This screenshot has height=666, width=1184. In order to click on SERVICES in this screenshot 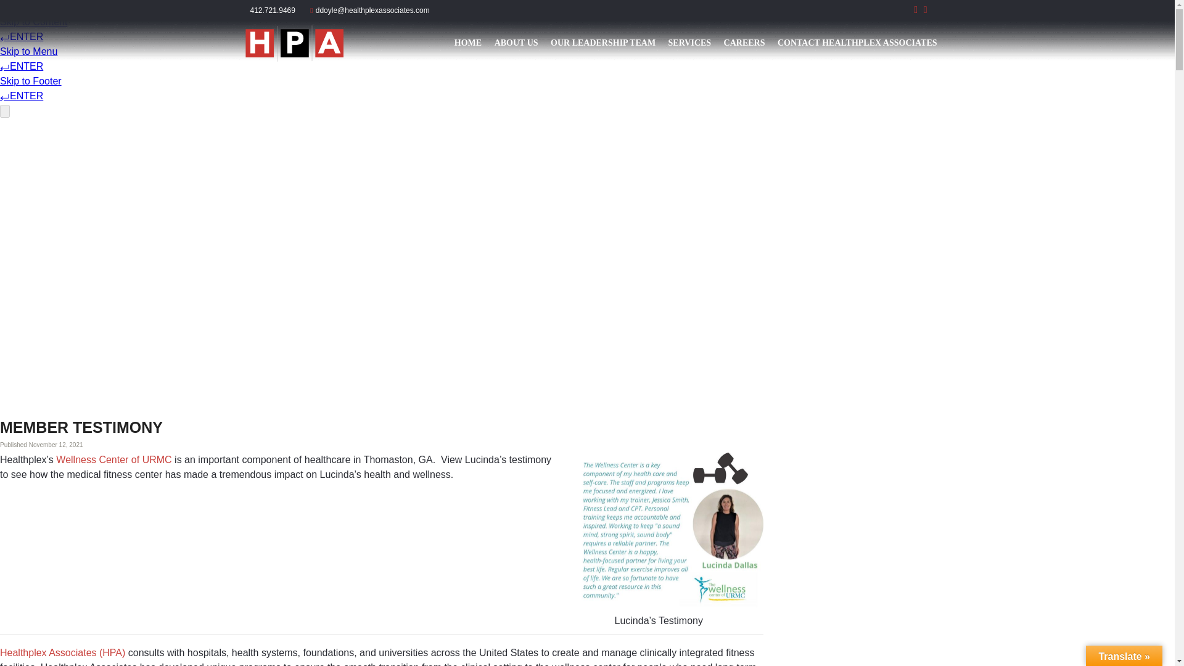, I will do `click(689, 43)`.